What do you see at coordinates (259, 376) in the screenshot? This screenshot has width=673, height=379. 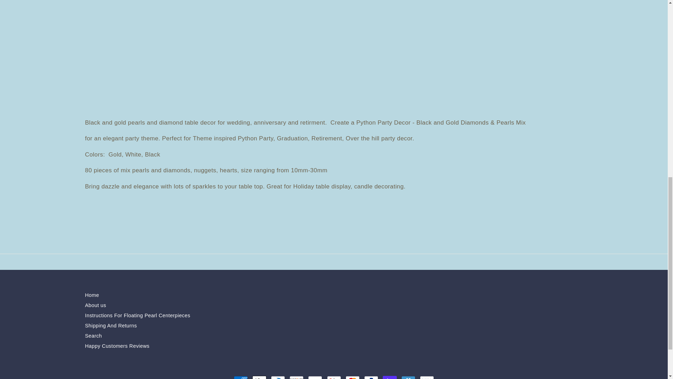 I see `Apple Pay` at bounding box center [259, 376].